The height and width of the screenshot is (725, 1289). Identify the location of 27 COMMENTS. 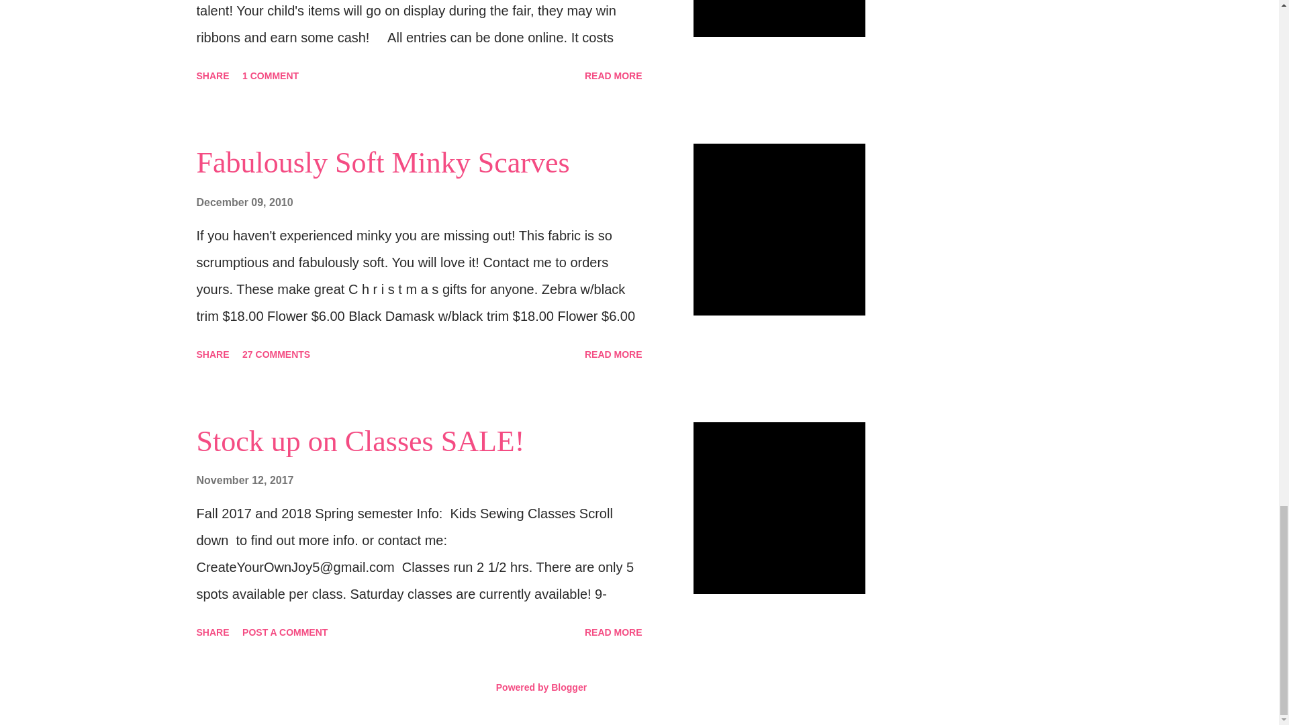
(277, 354).